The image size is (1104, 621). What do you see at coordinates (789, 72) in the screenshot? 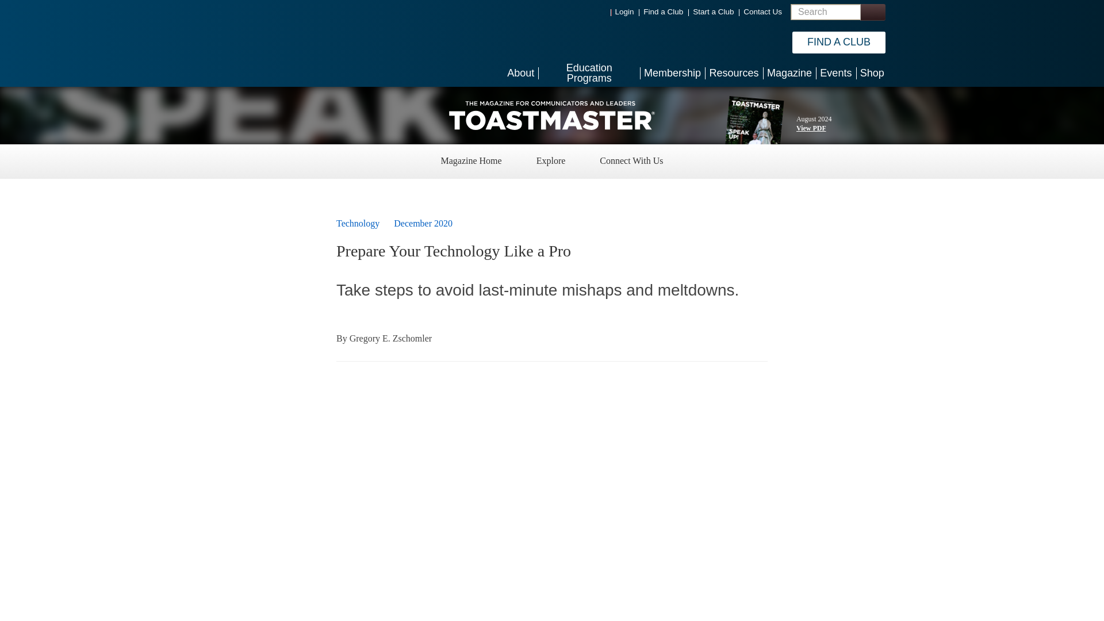
I see `Magazine` at bounding box center [789, 72].